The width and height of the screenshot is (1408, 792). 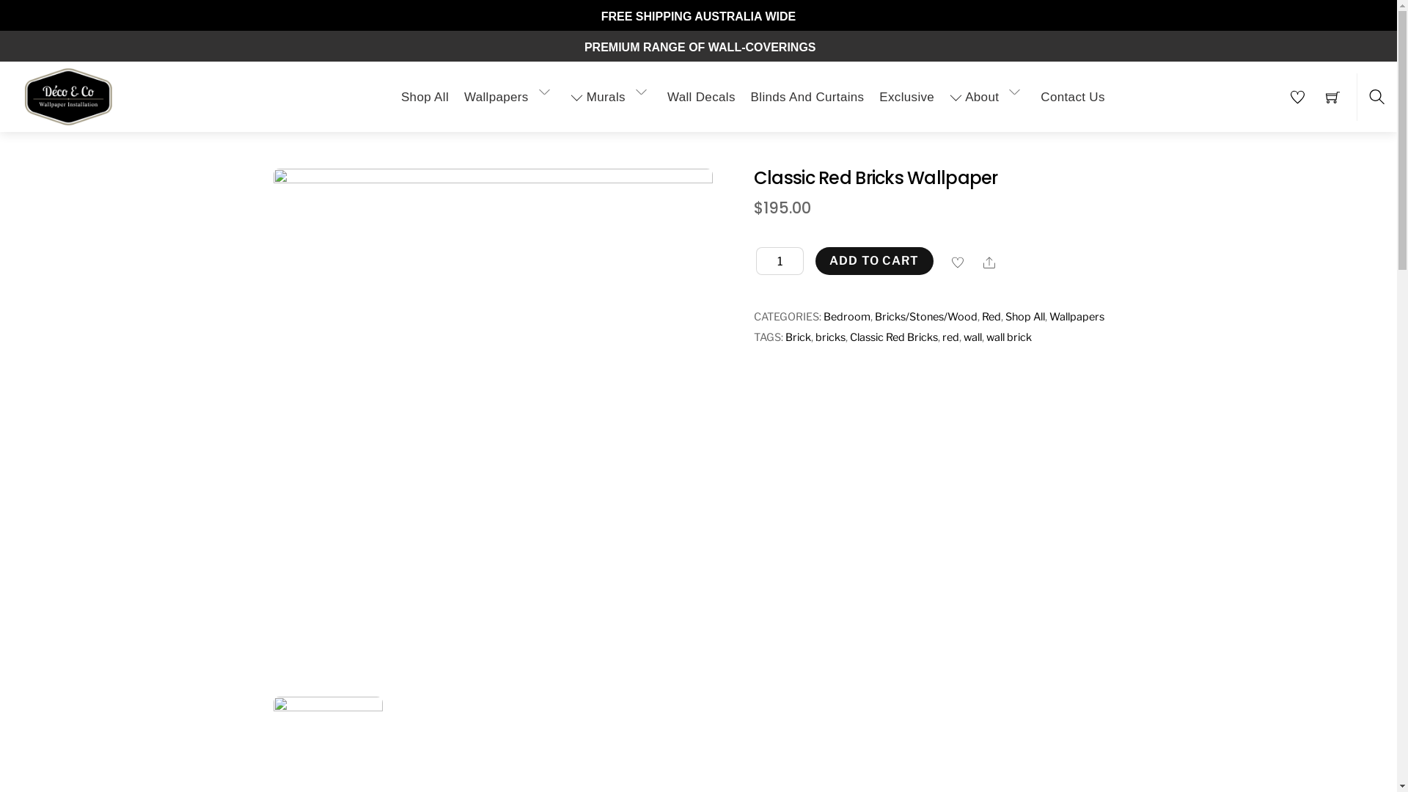 I want to click on Classic Red Bricks, so click(x=894, y=337).